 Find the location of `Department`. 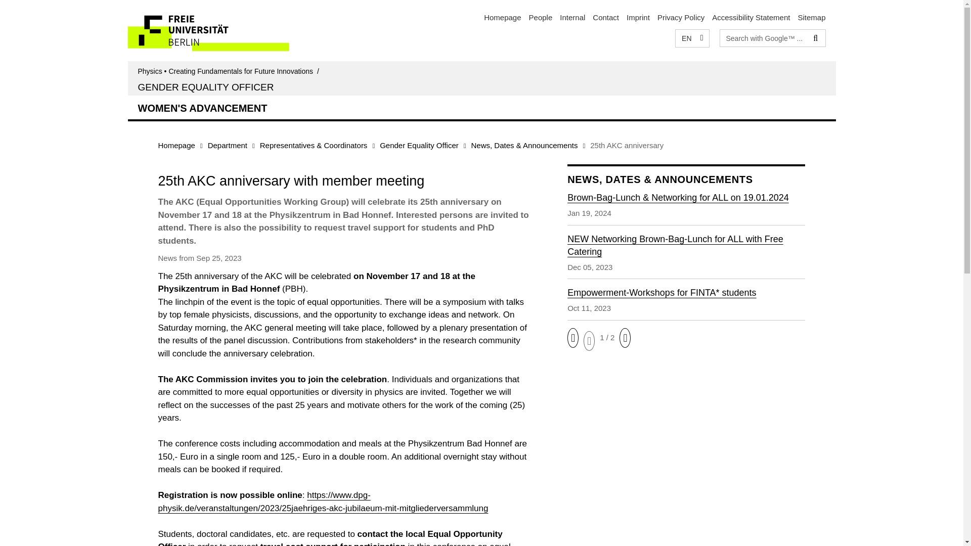

Department is located at coordinates (228, 145).